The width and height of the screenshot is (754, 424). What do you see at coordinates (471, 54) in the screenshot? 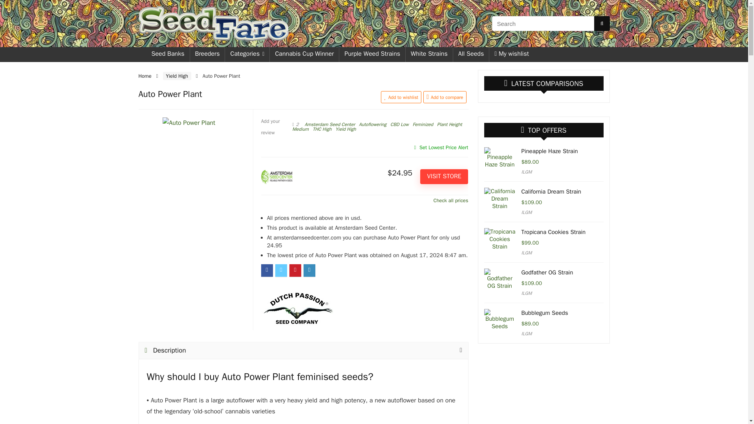
I see `All Seeds` at bounding box center [471, 54].